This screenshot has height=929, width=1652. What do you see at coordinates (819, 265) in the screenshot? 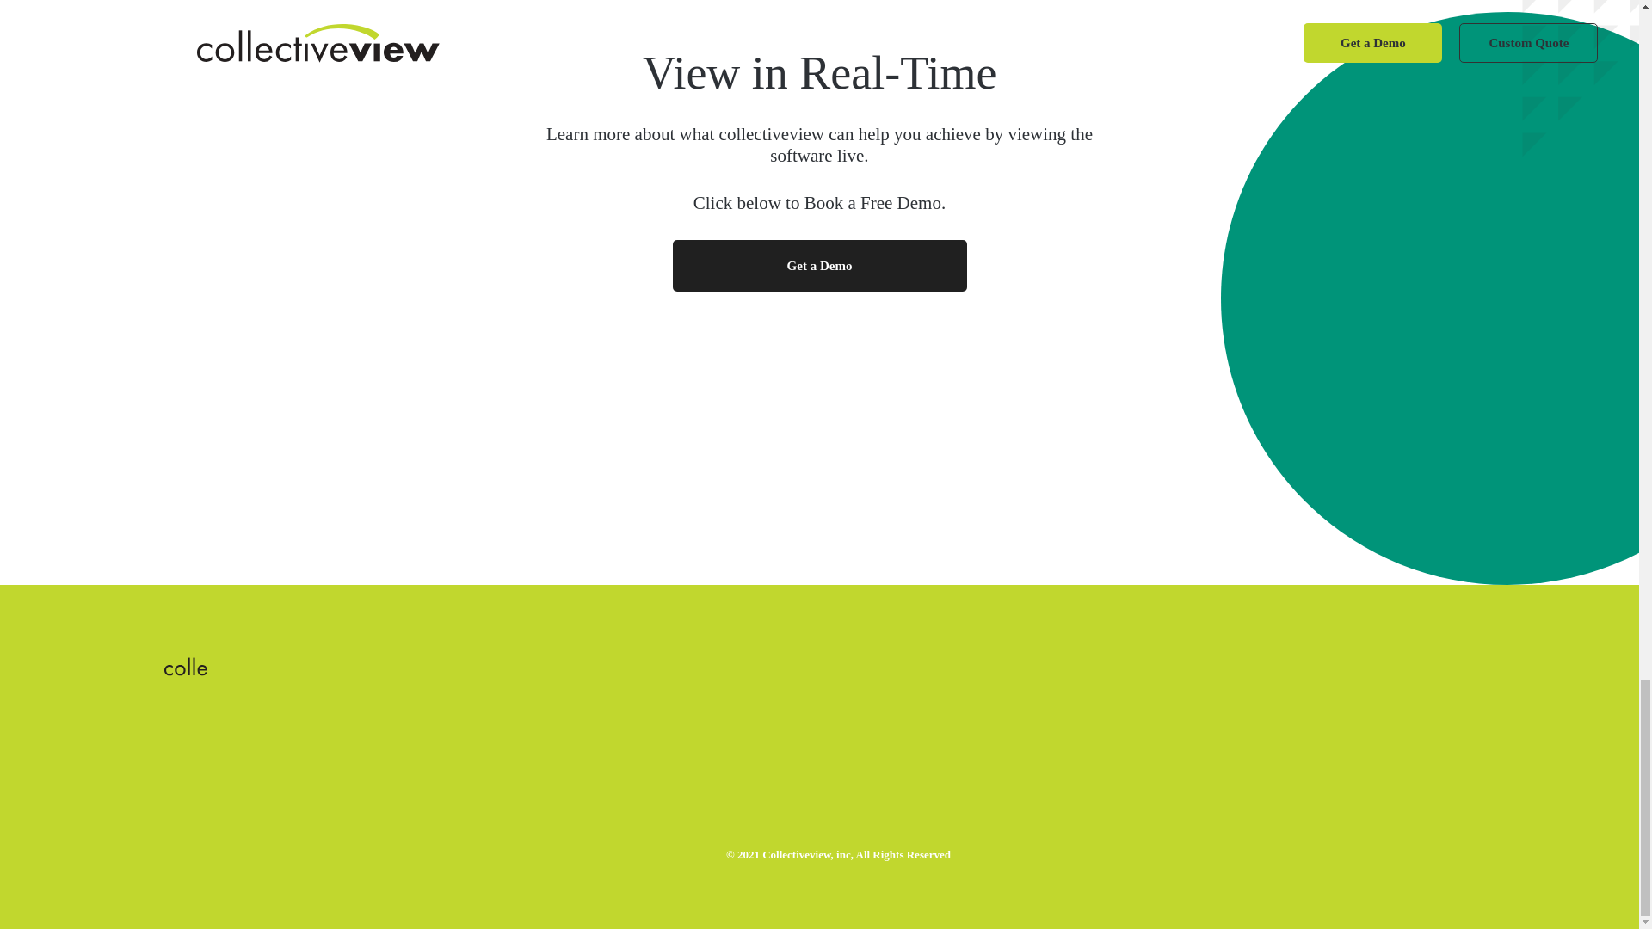
I see `Get a Demo` at bounding box center [819, 265].